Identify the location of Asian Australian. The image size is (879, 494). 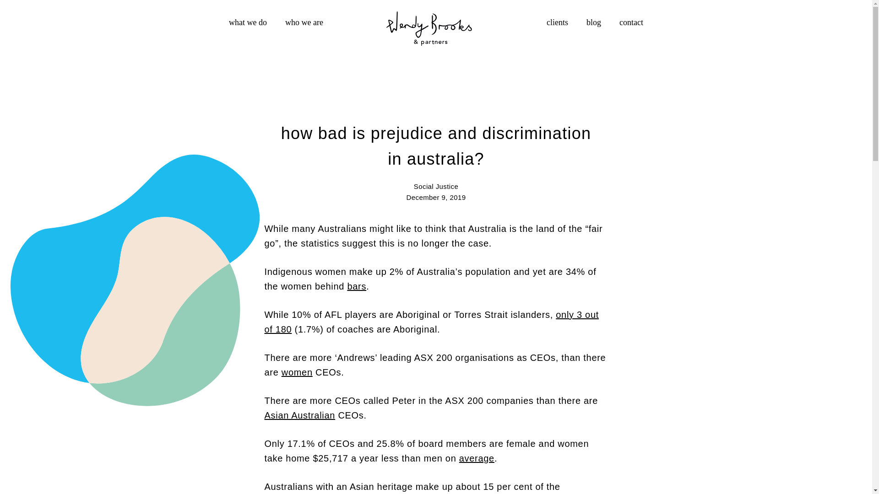
(300, 415).